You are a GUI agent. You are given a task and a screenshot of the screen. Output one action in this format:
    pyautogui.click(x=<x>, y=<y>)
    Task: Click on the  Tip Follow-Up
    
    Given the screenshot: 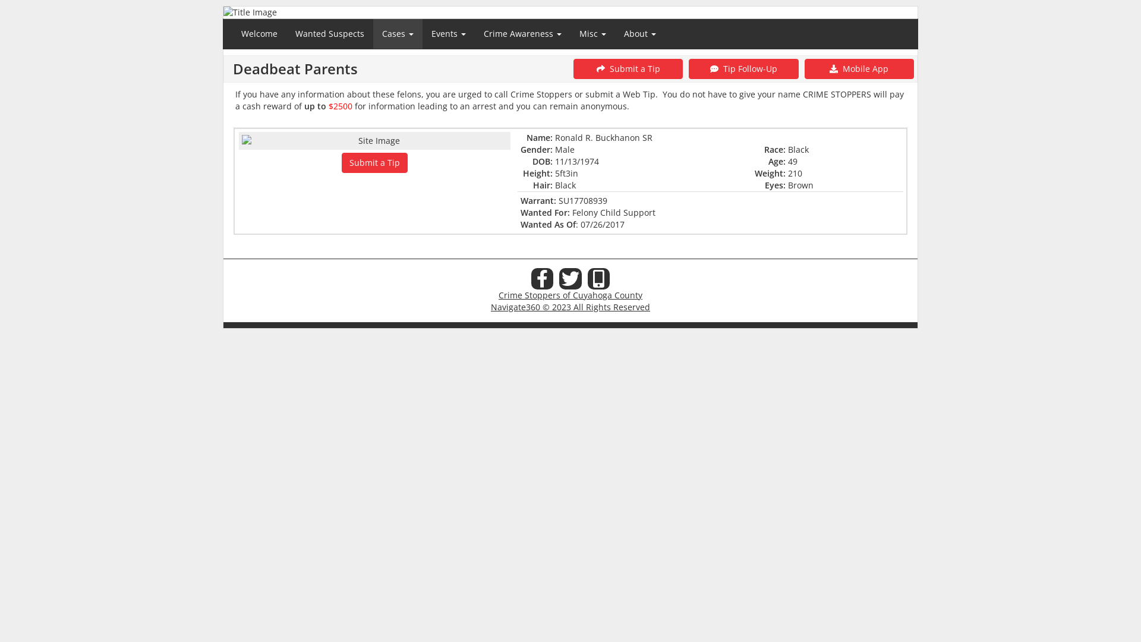 What is the action you would take?
    pyautogui.click(x=743, y=69)
    